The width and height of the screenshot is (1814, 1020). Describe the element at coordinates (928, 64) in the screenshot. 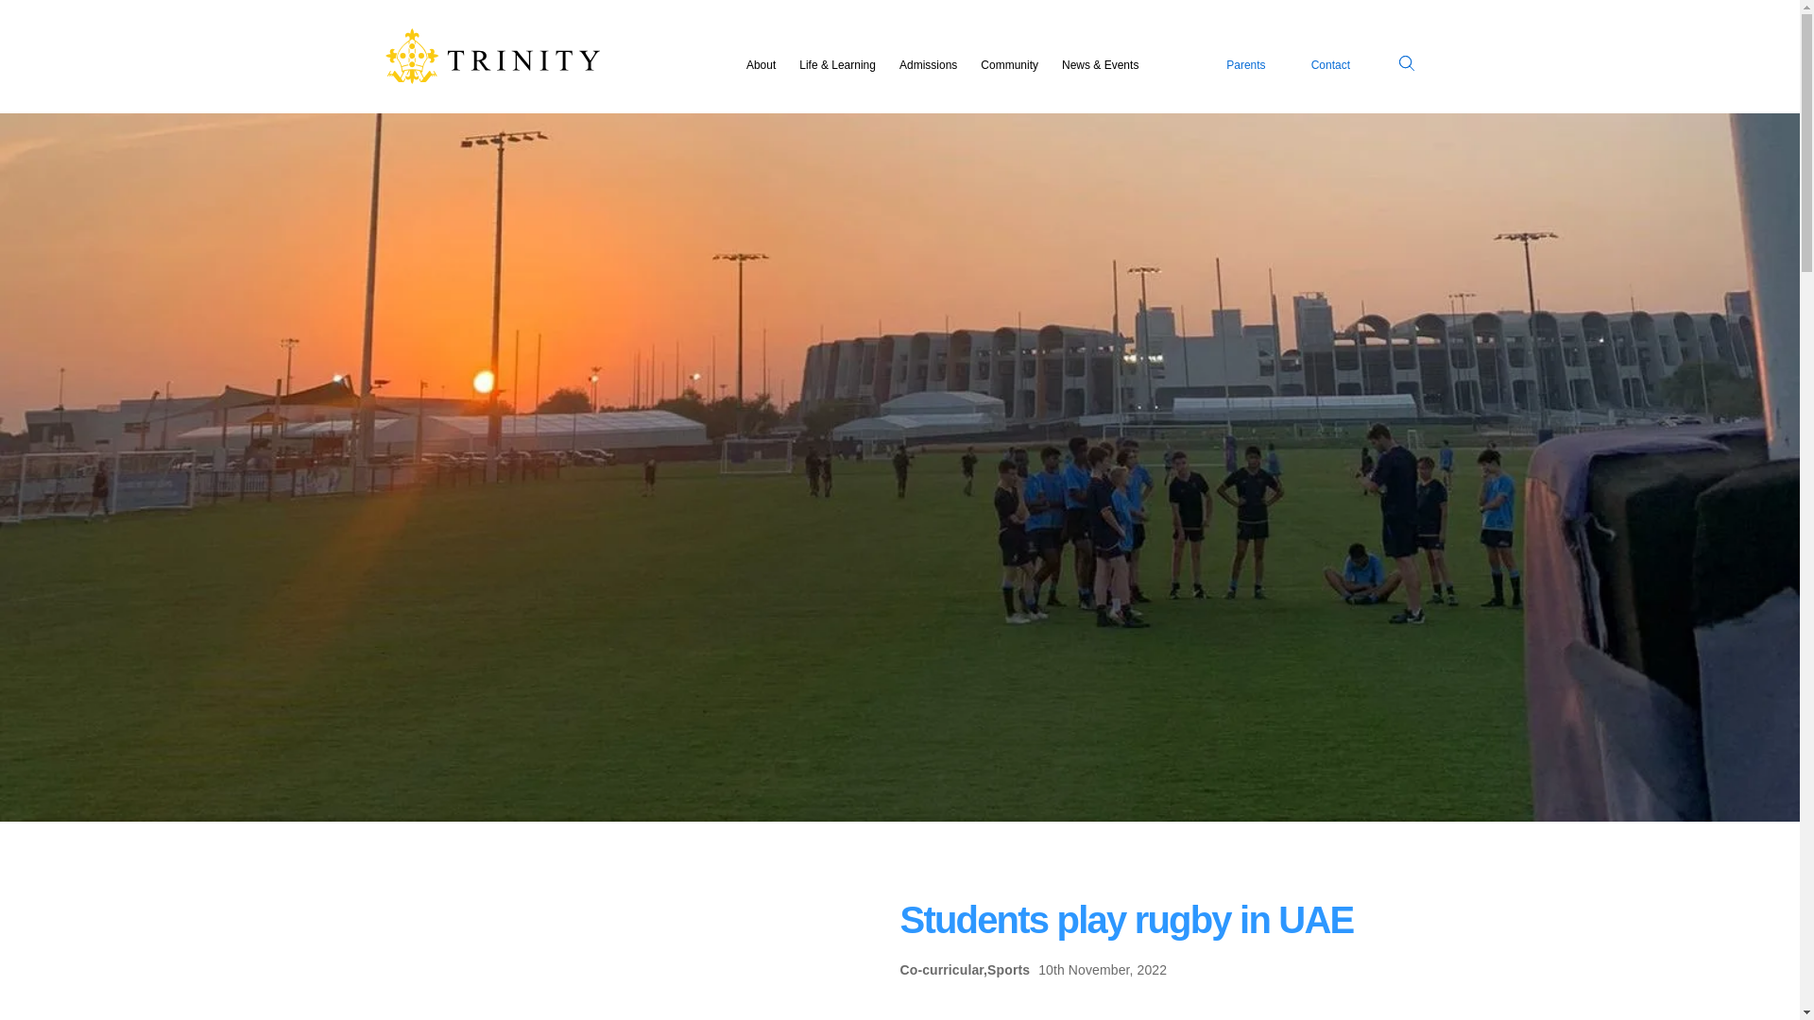

I see `Admissions` at that location.